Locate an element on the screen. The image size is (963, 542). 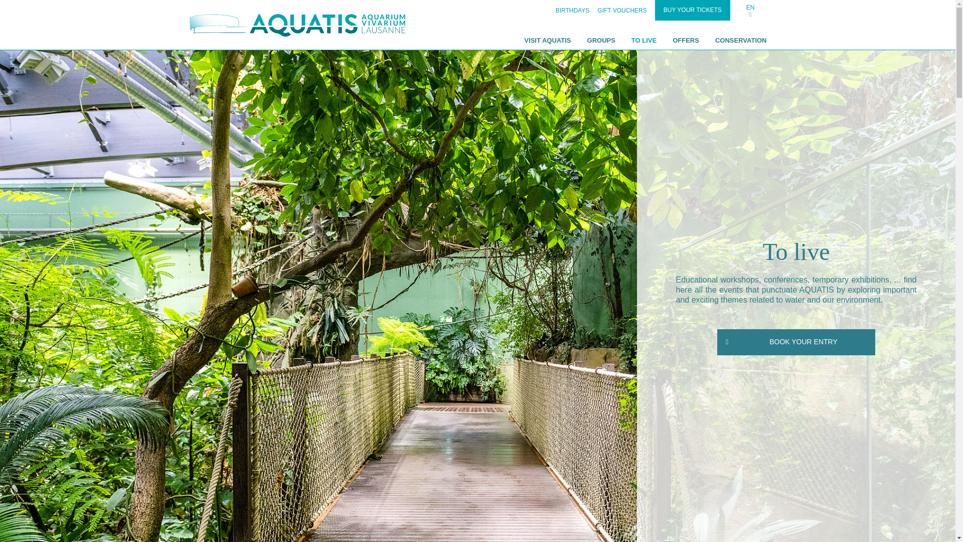
Gift Vouchers is located at coordinates (622, 11).